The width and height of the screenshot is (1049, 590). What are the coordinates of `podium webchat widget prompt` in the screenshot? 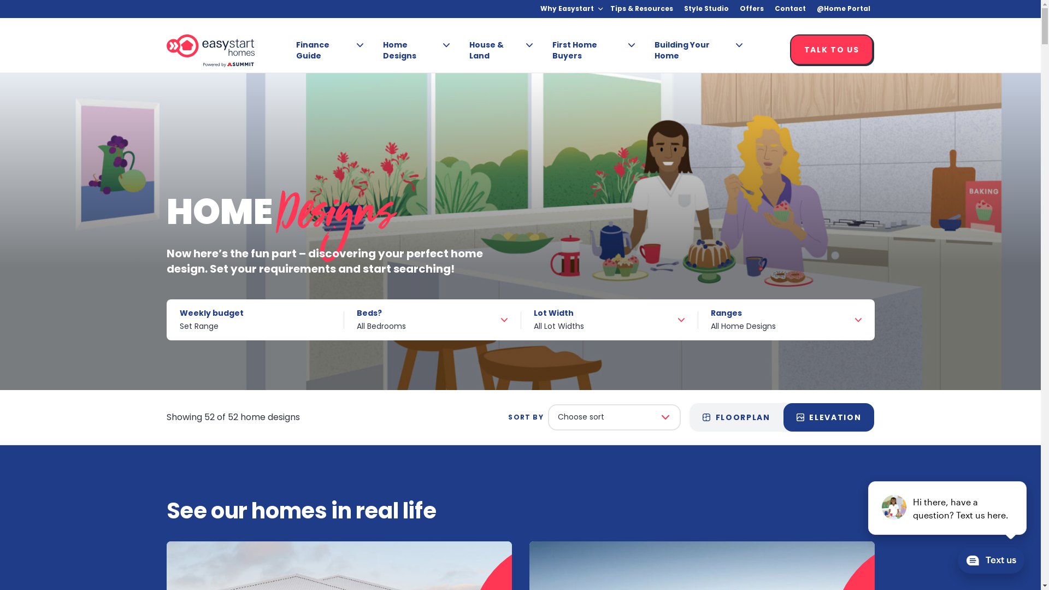 It's located at (948, 508).